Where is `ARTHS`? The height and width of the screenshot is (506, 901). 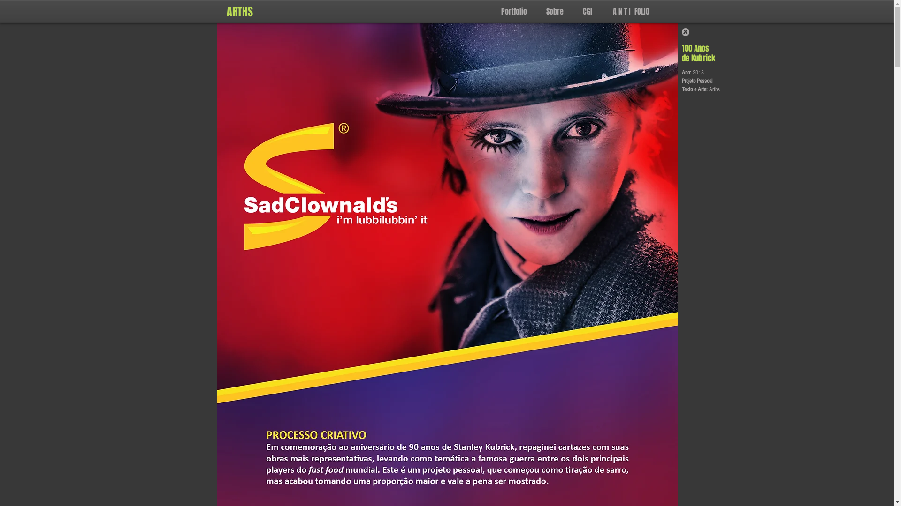 ARTHS is located at coordinates (239, 14).